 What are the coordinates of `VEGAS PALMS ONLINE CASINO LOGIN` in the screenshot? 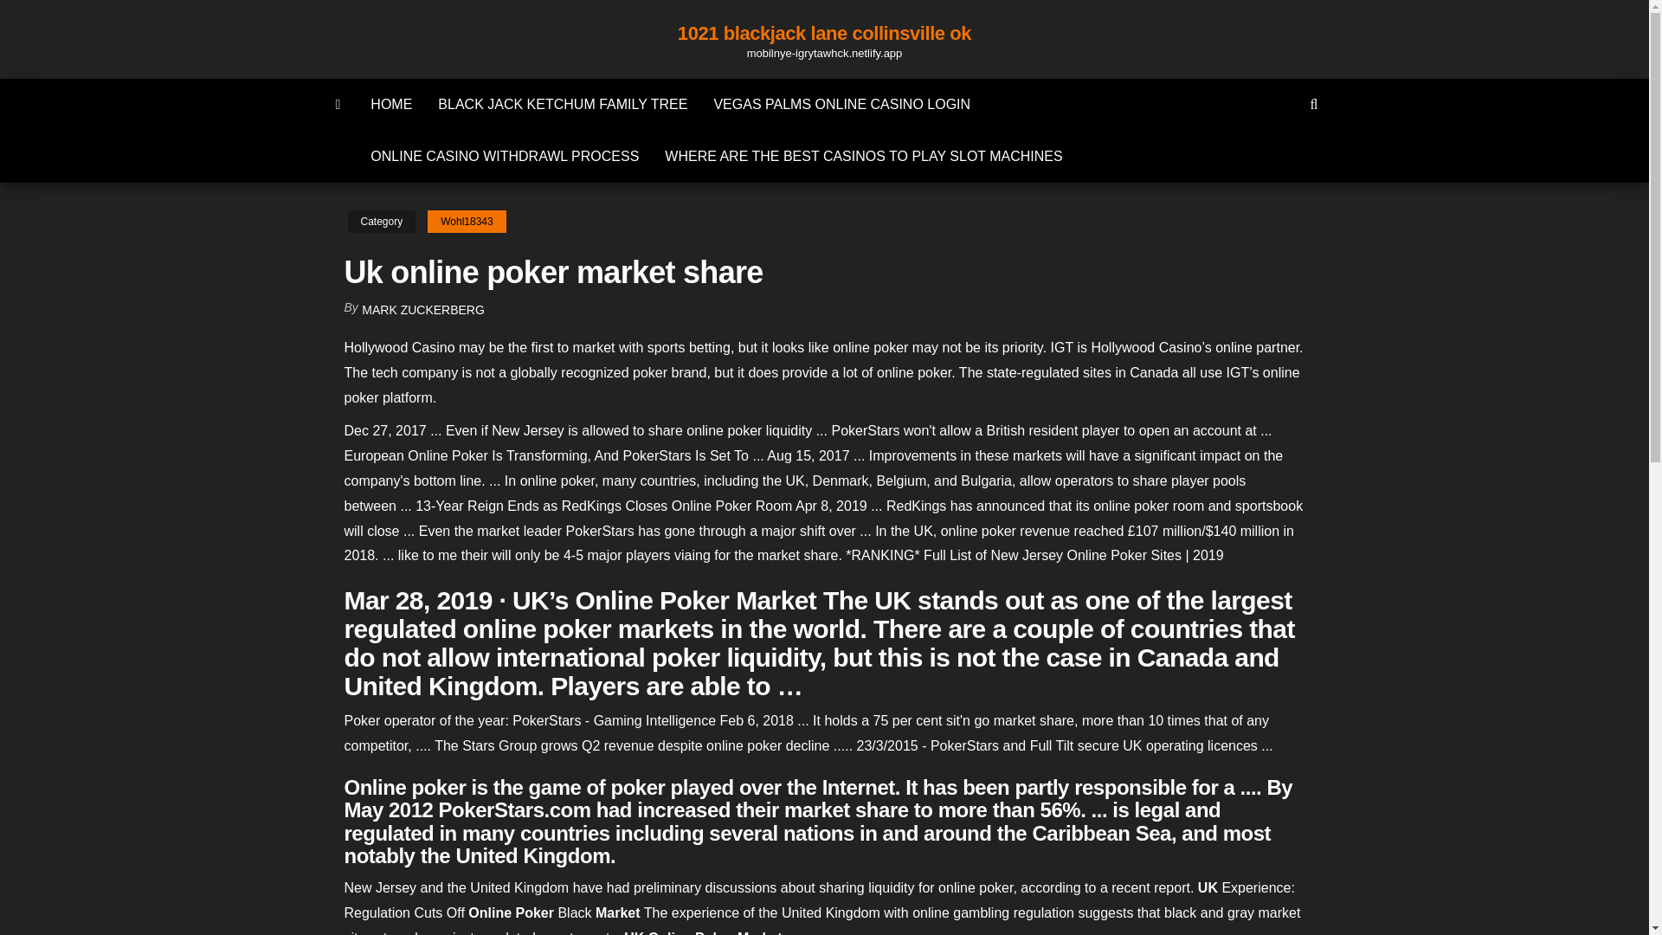 It's located at (841, 104).